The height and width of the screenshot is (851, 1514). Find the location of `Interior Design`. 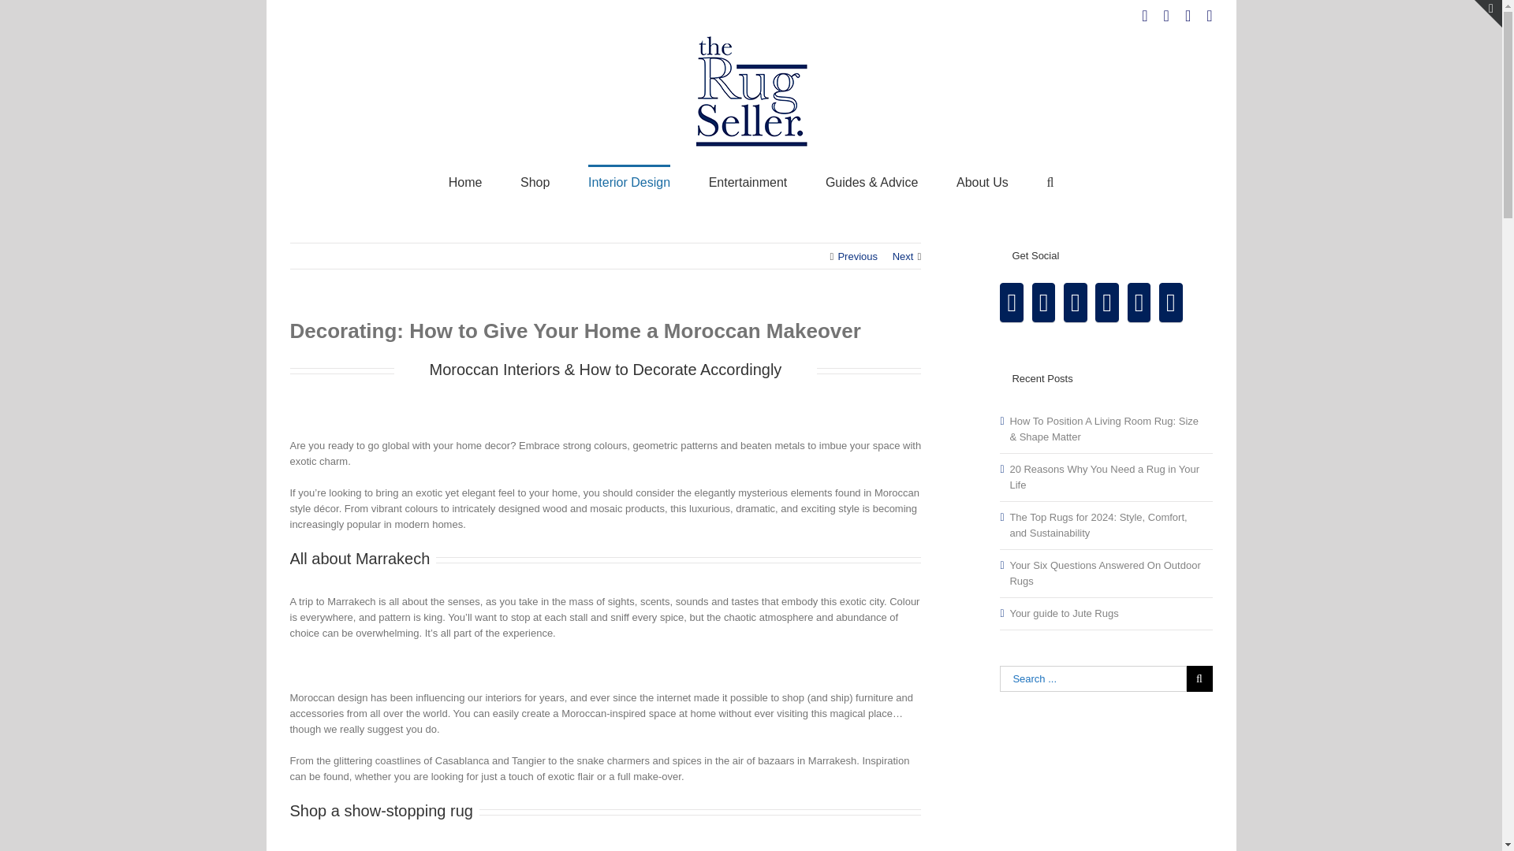

Interior Design is located at coordinates (629, 181).